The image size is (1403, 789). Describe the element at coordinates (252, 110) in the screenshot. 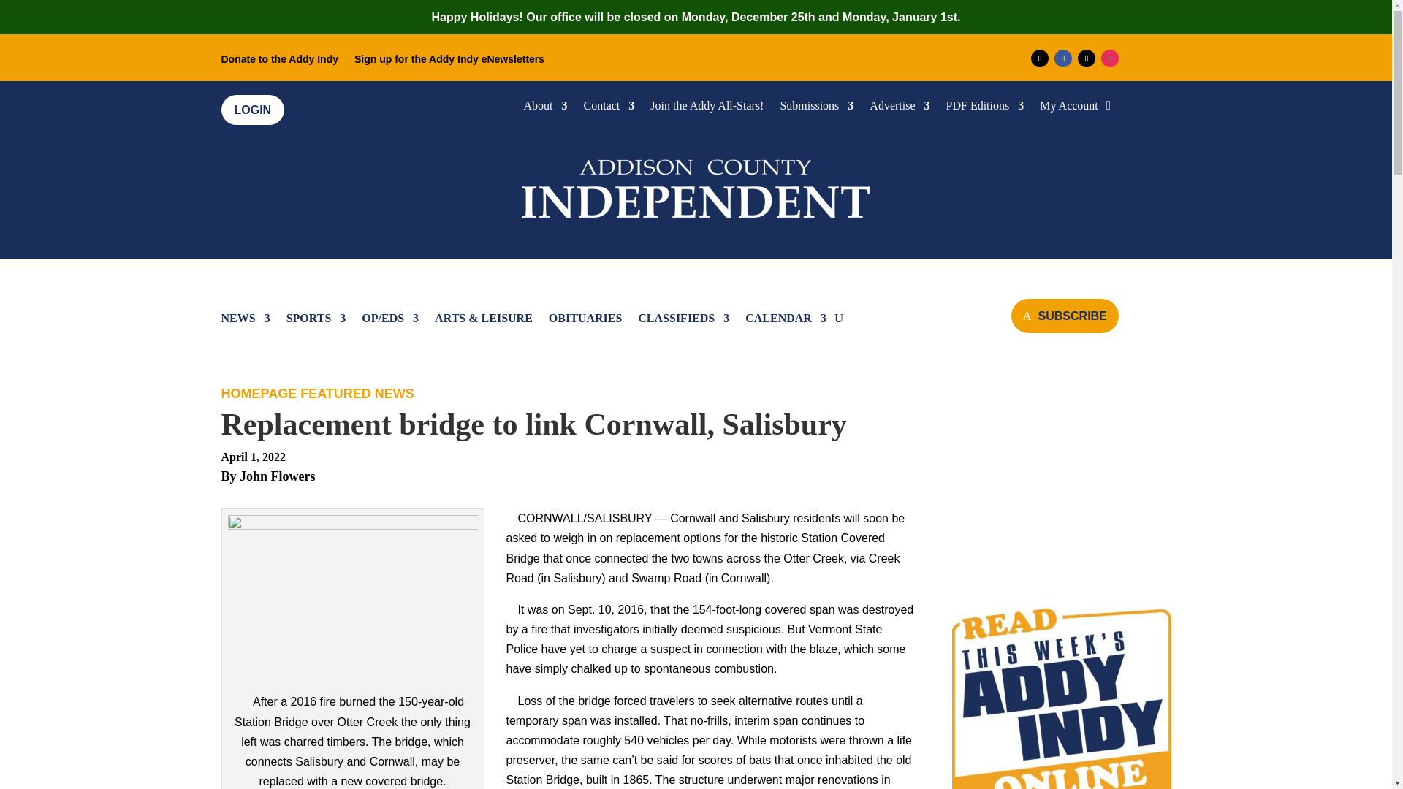

I see `LOGIN` at that location.